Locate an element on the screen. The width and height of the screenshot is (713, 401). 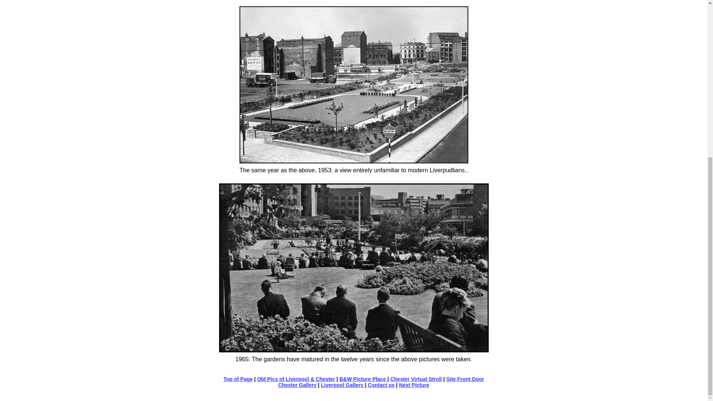
Liverpool Gallery is located at coordinates (342, 385).